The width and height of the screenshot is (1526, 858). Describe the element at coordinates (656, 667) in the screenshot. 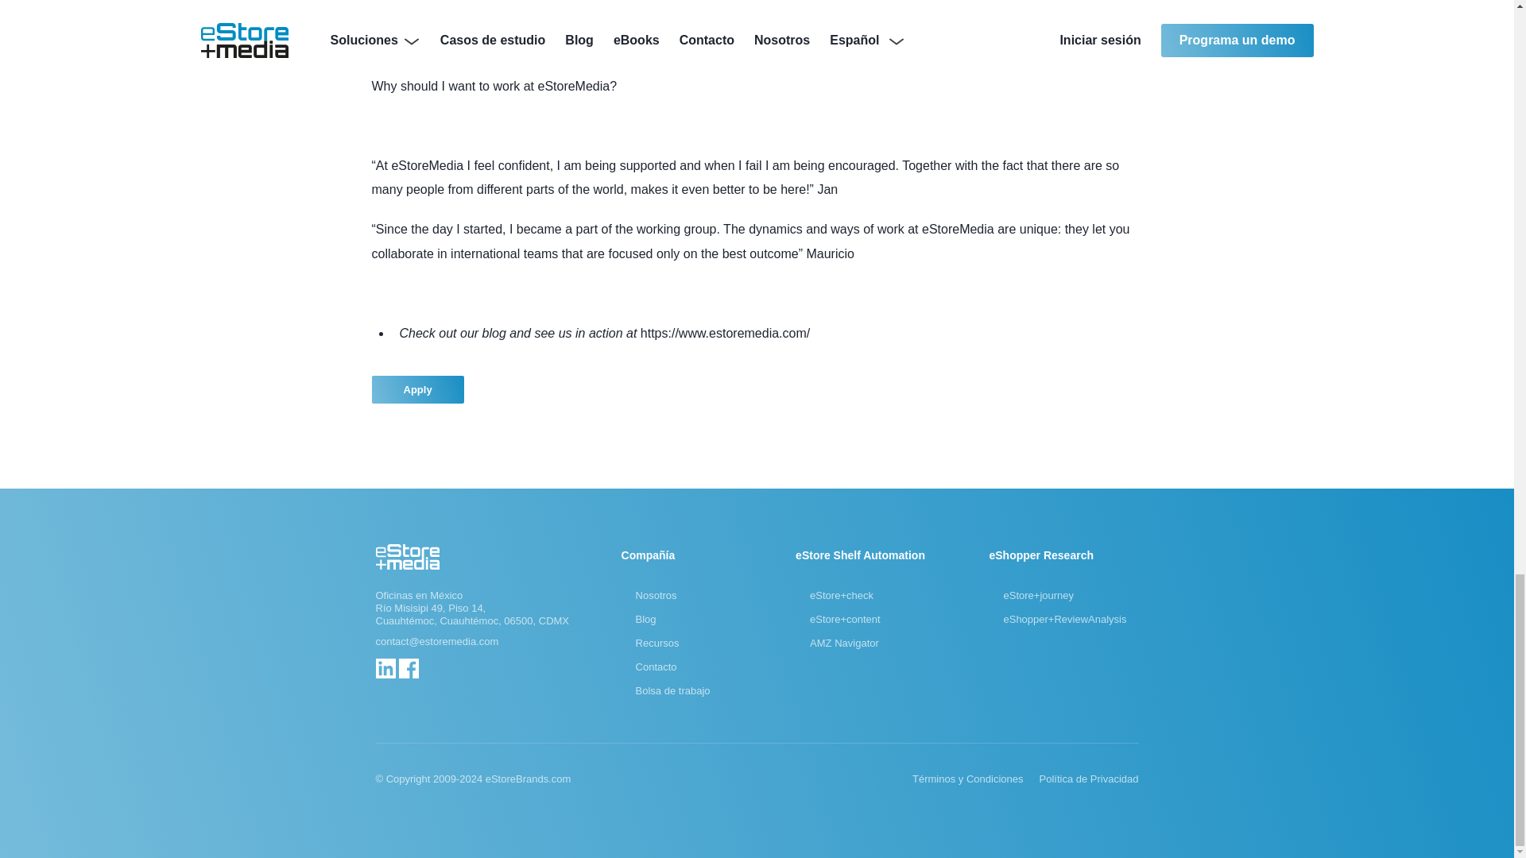

I see `Contacto` at that location.